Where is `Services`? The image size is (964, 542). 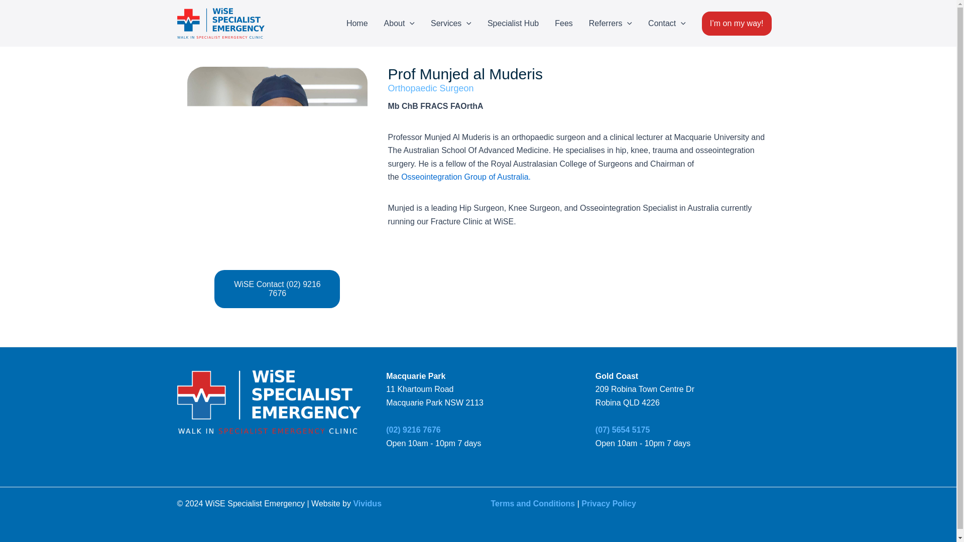
Services is located at coordinates (451, 23).